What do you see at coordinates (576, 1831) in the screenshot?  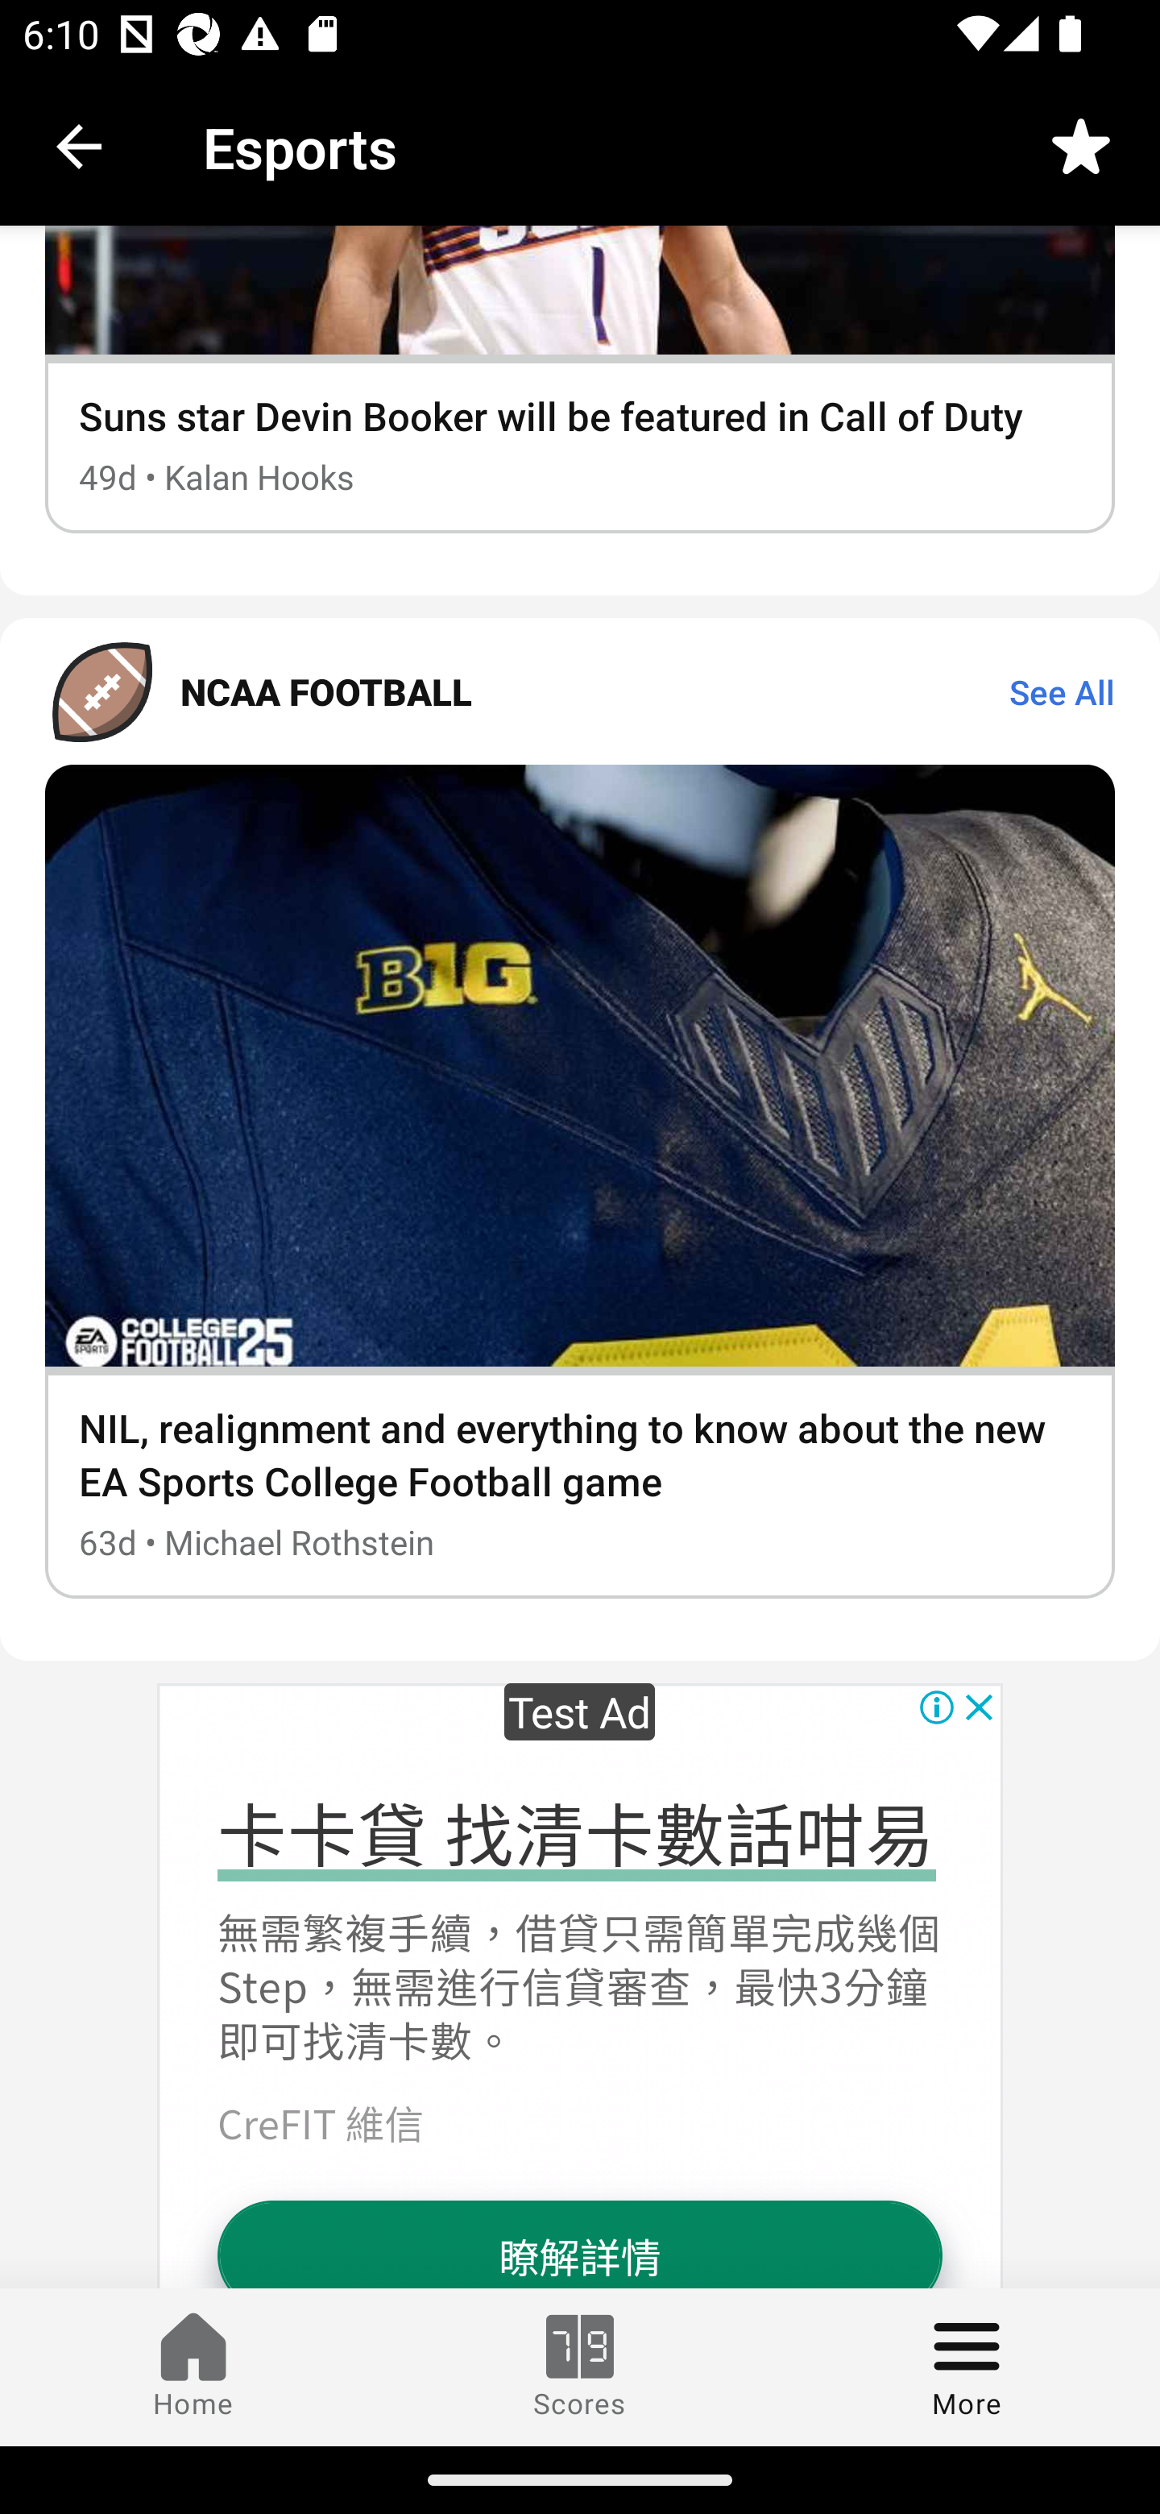 I see `卡卡貸 找清卡數話咁易` at bounding box center [576, 1831].